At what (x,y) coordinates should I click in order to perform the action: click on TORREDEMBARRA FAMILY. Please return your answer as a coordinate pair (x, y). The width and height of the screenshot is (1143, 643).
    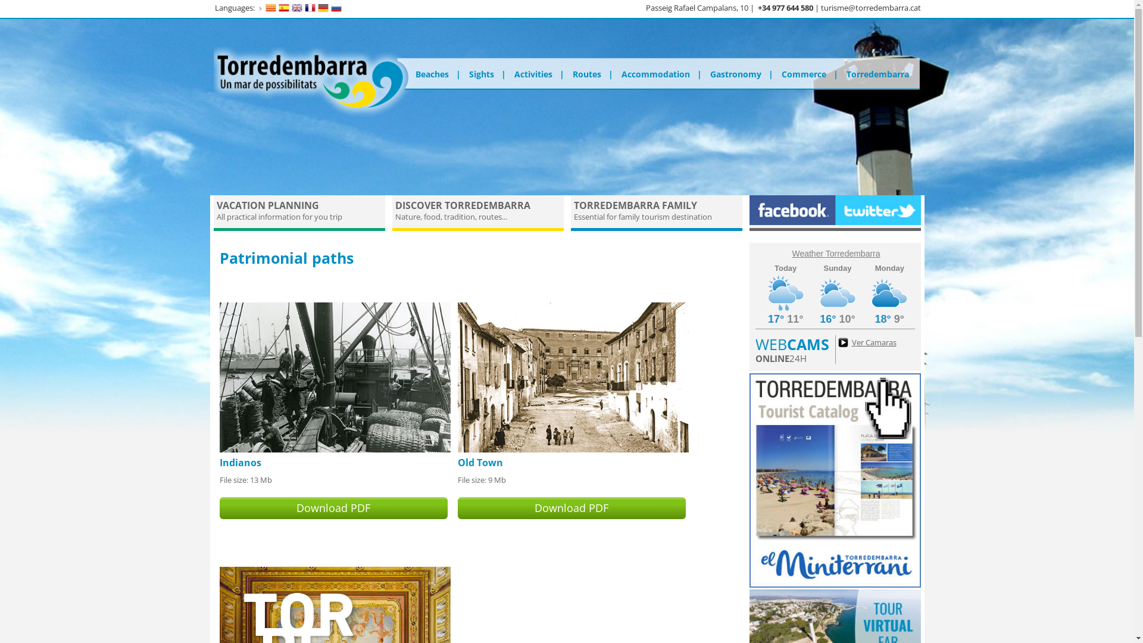
    Looking at the image, I should click on (636, 205).